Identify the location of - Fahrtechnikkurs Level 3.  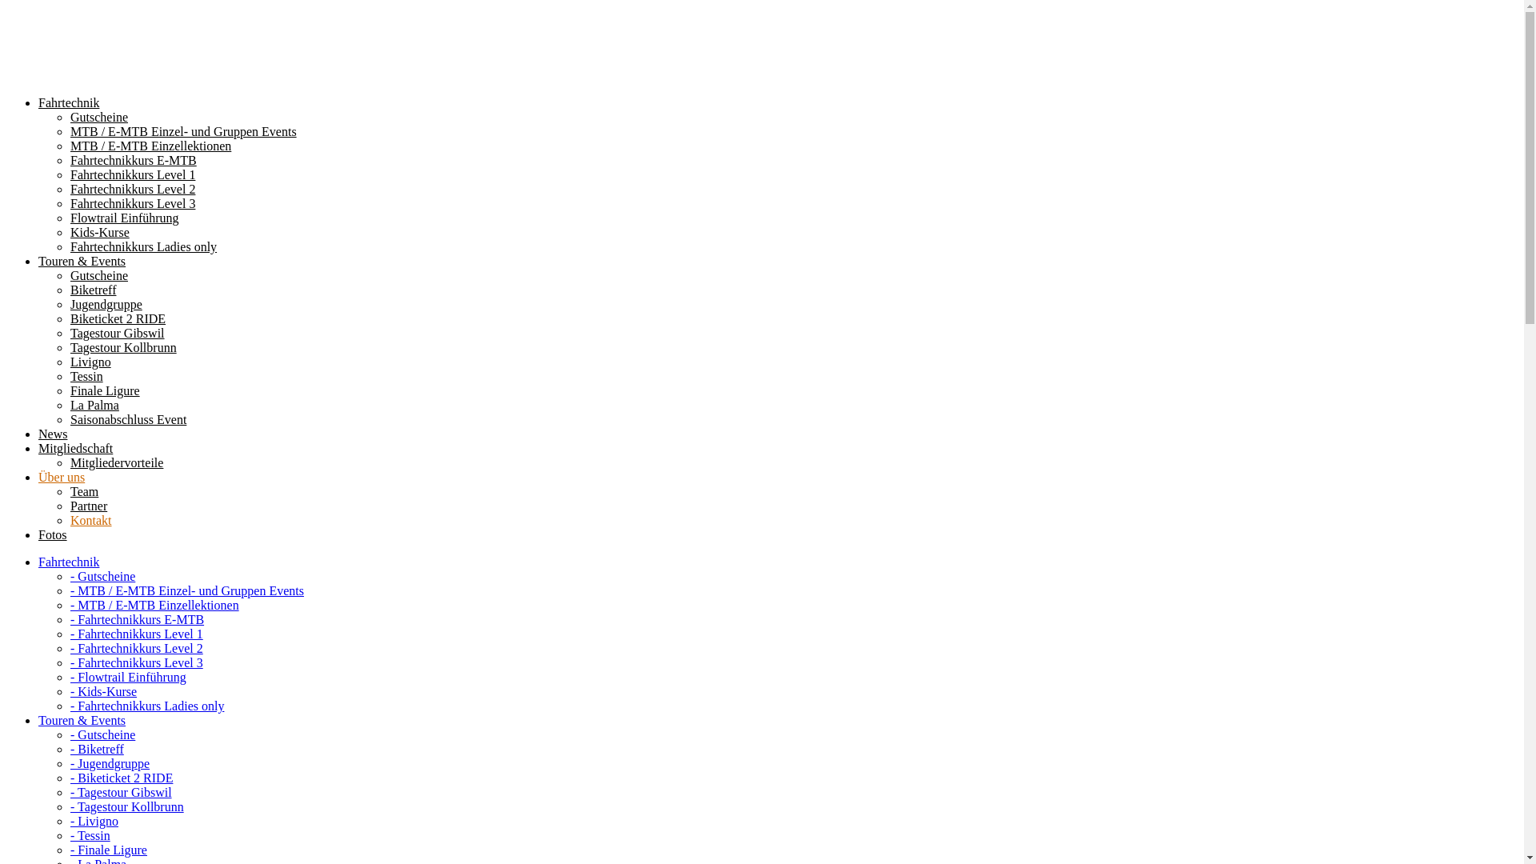
(137, 662).